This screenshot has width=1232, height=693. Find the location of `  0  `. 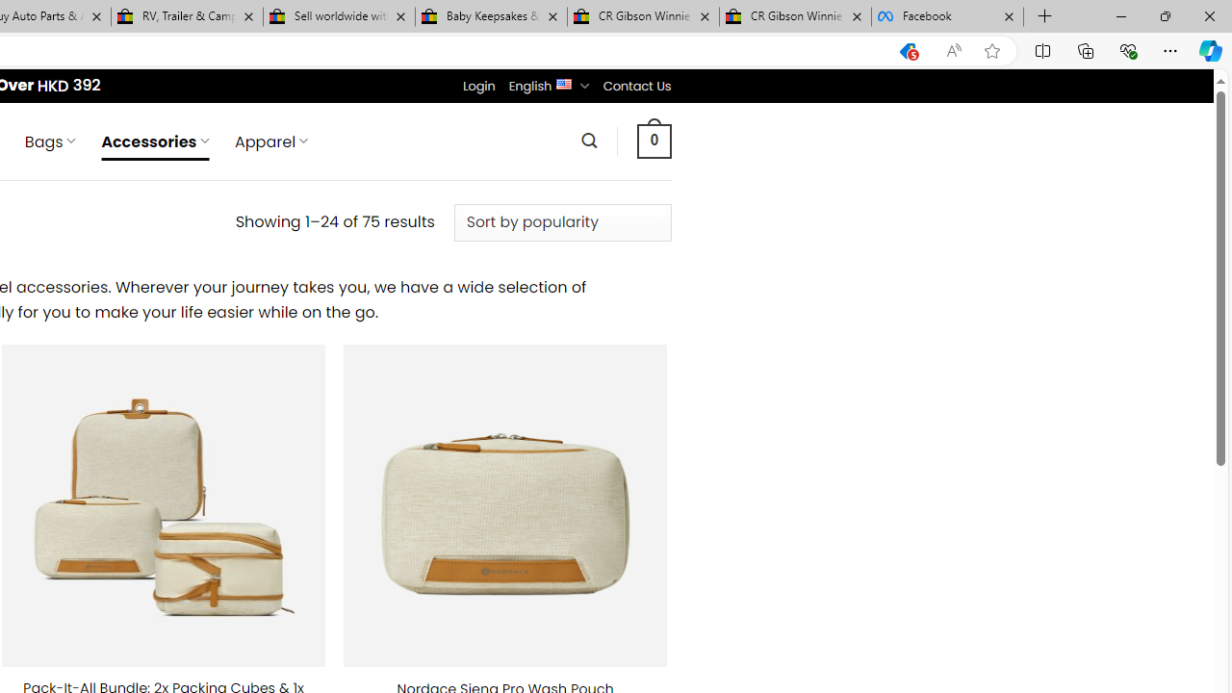

  0   is located at coordinates (654, 141).